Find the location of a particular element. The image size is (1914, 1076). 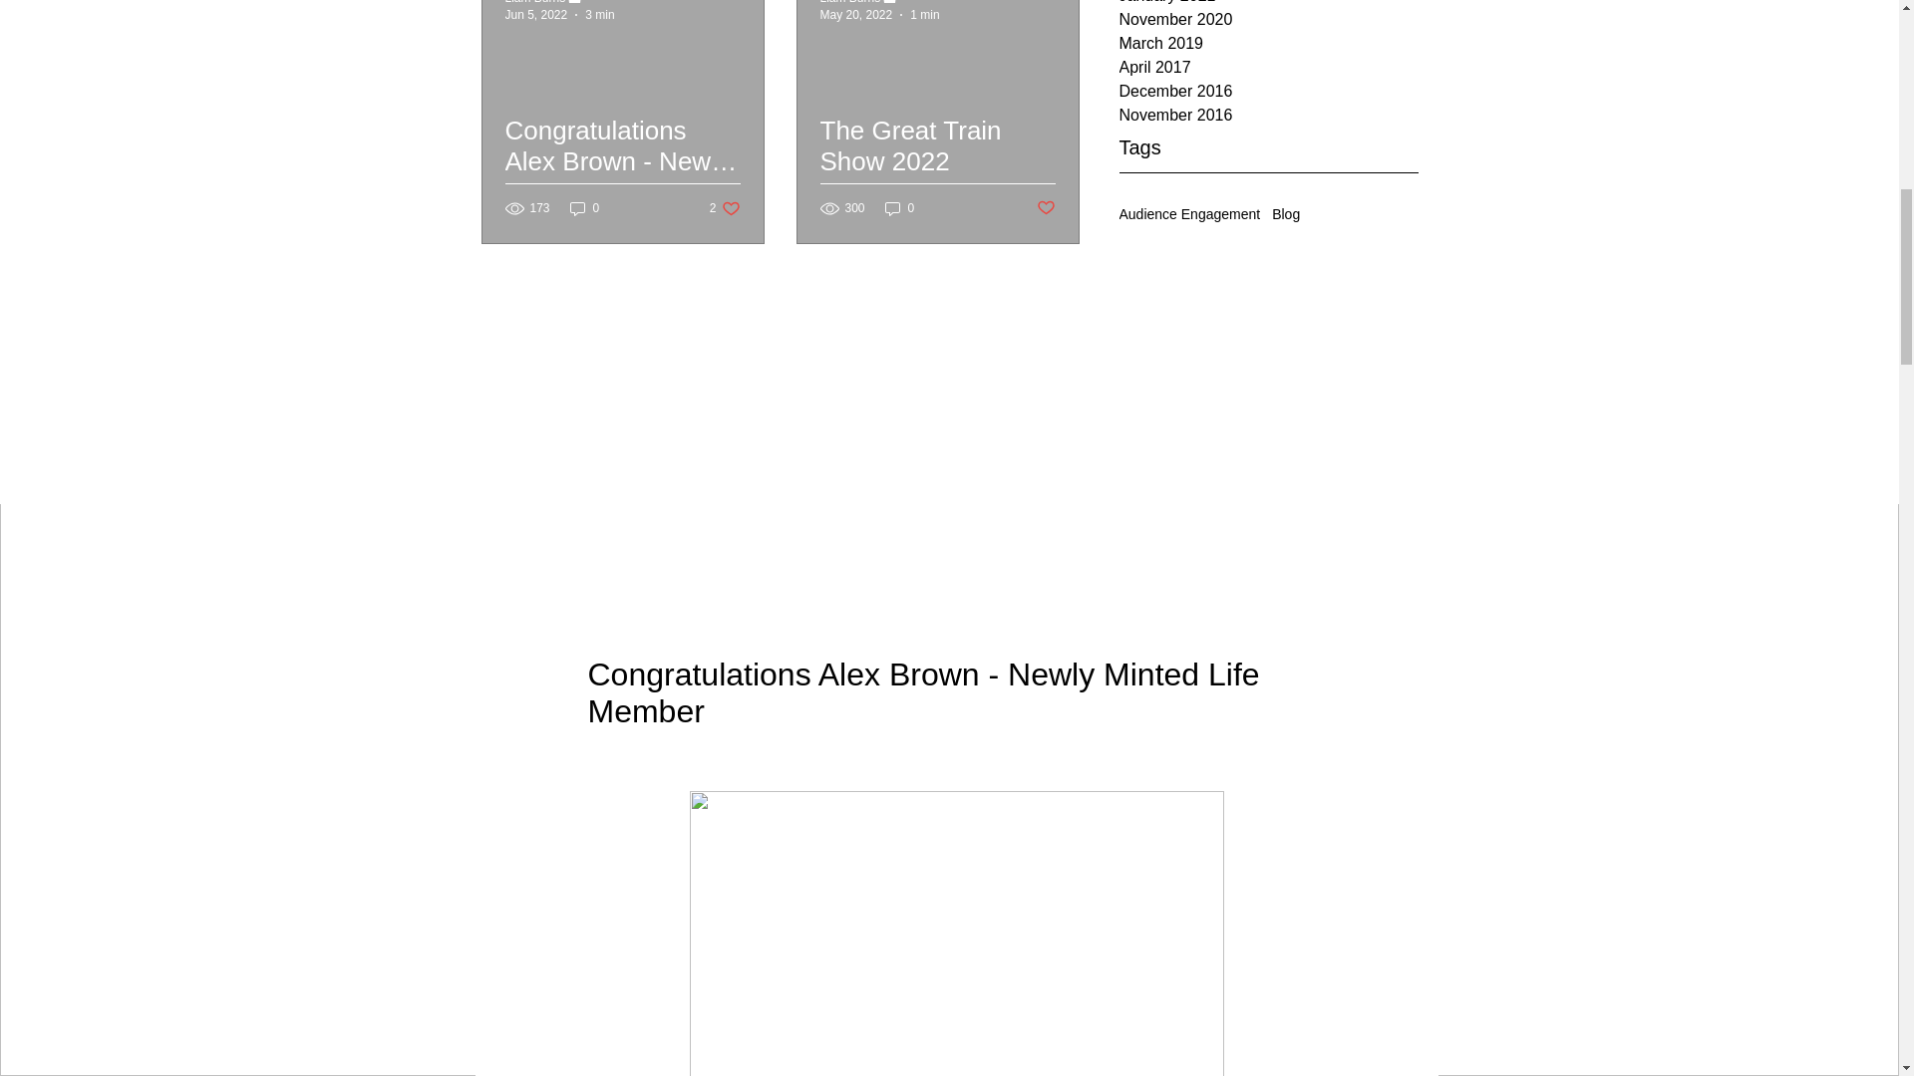

January 2021 is located at coordinates (1268, 4).